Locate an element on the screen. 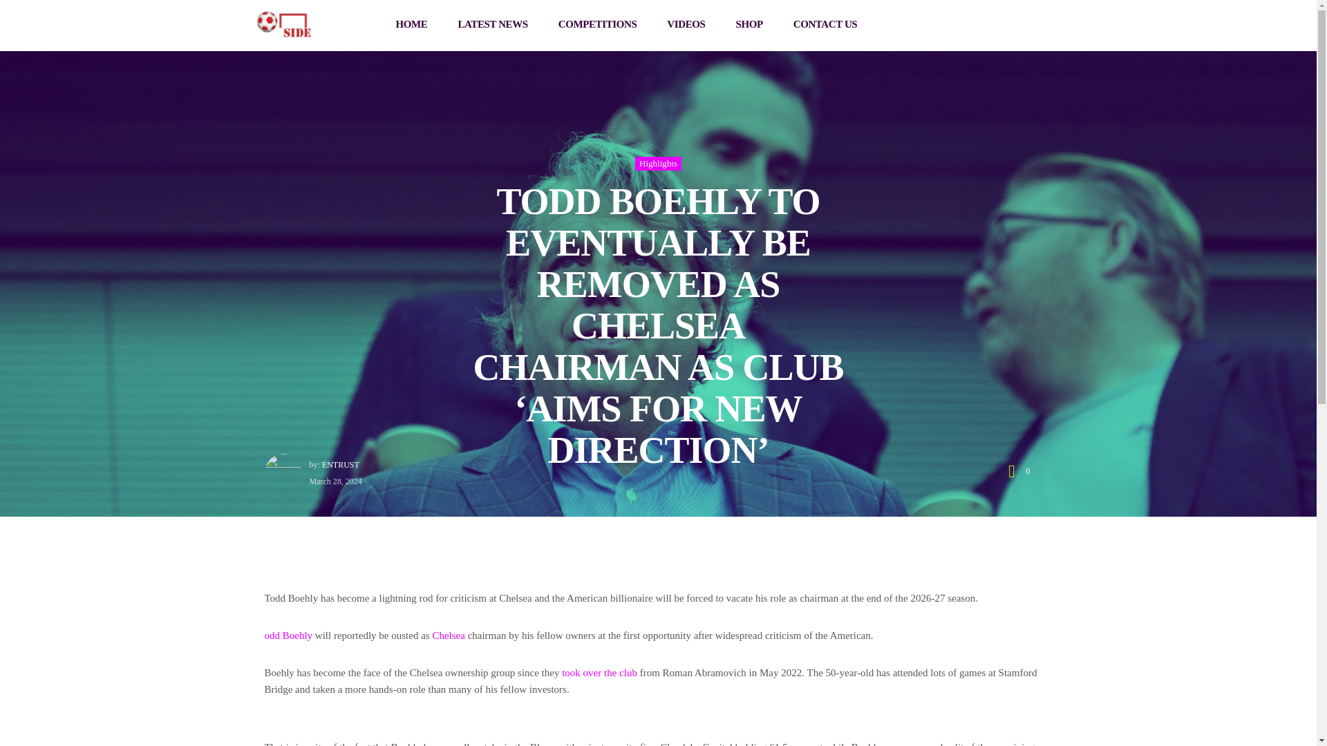  LATEST NEWS is located at coordinates (492, 25).